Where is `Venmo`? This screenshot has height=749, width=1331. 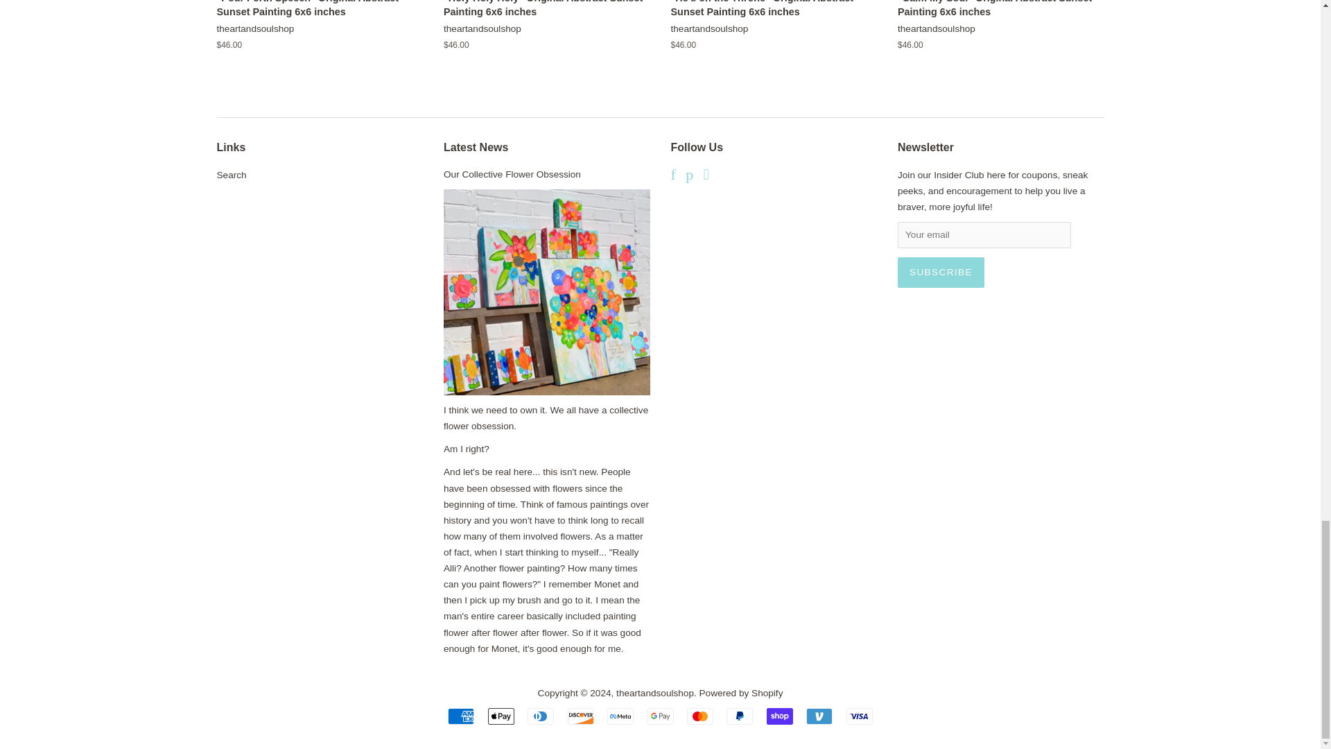
Venmo is located at coordinates (819, 716).